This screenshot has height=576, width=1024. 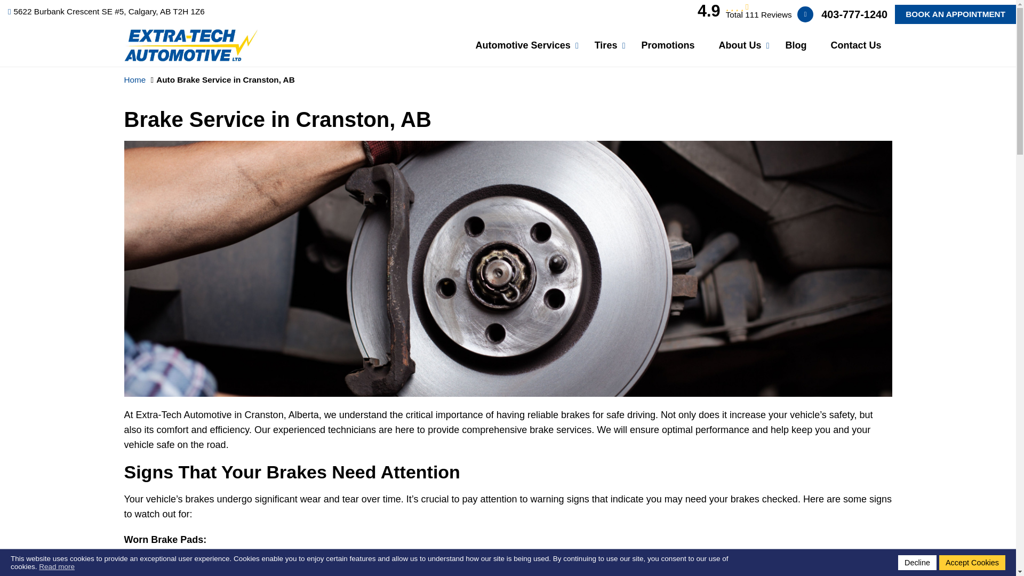 What do you see at coordinates (57, 566) in the screenshot?
I see `Read more` at bounding box center [57, 566].